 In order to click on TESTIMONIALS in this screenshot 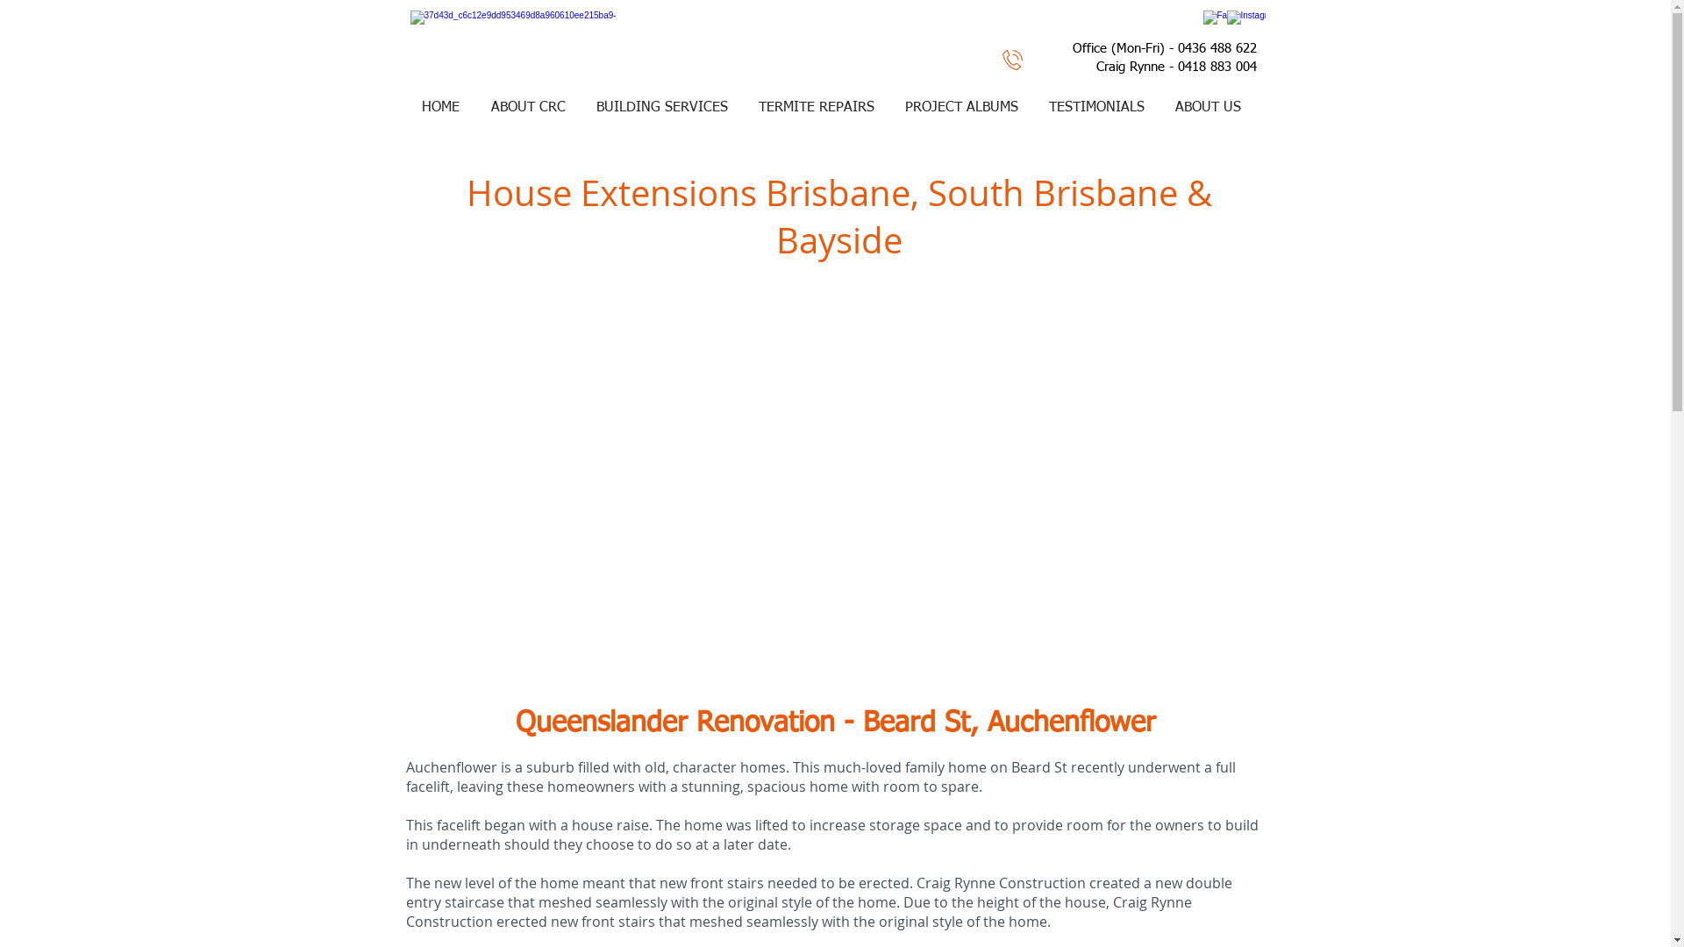, I will do `click(1096, 109)`.